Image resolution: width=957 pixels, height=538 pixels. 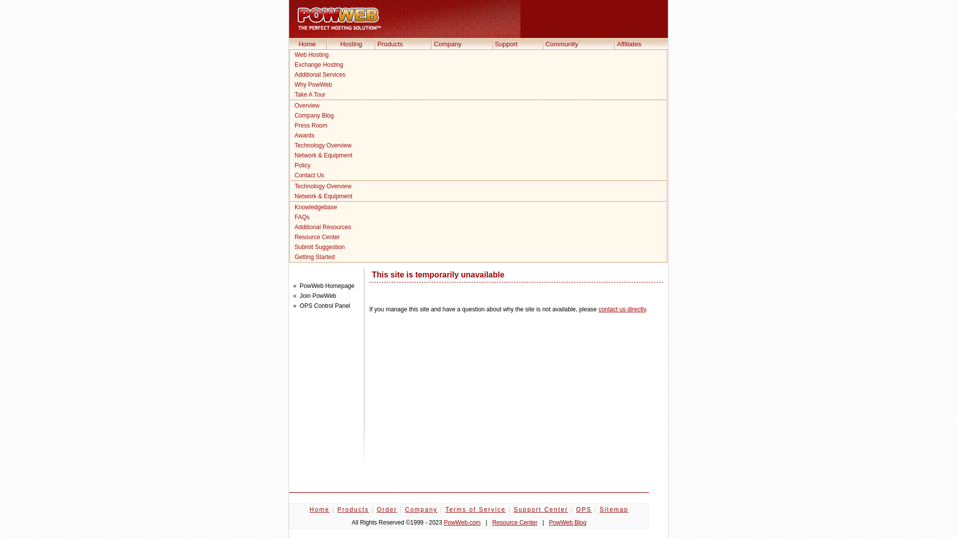 I want to click on Knowledgebase, so click(x=478, y=207).